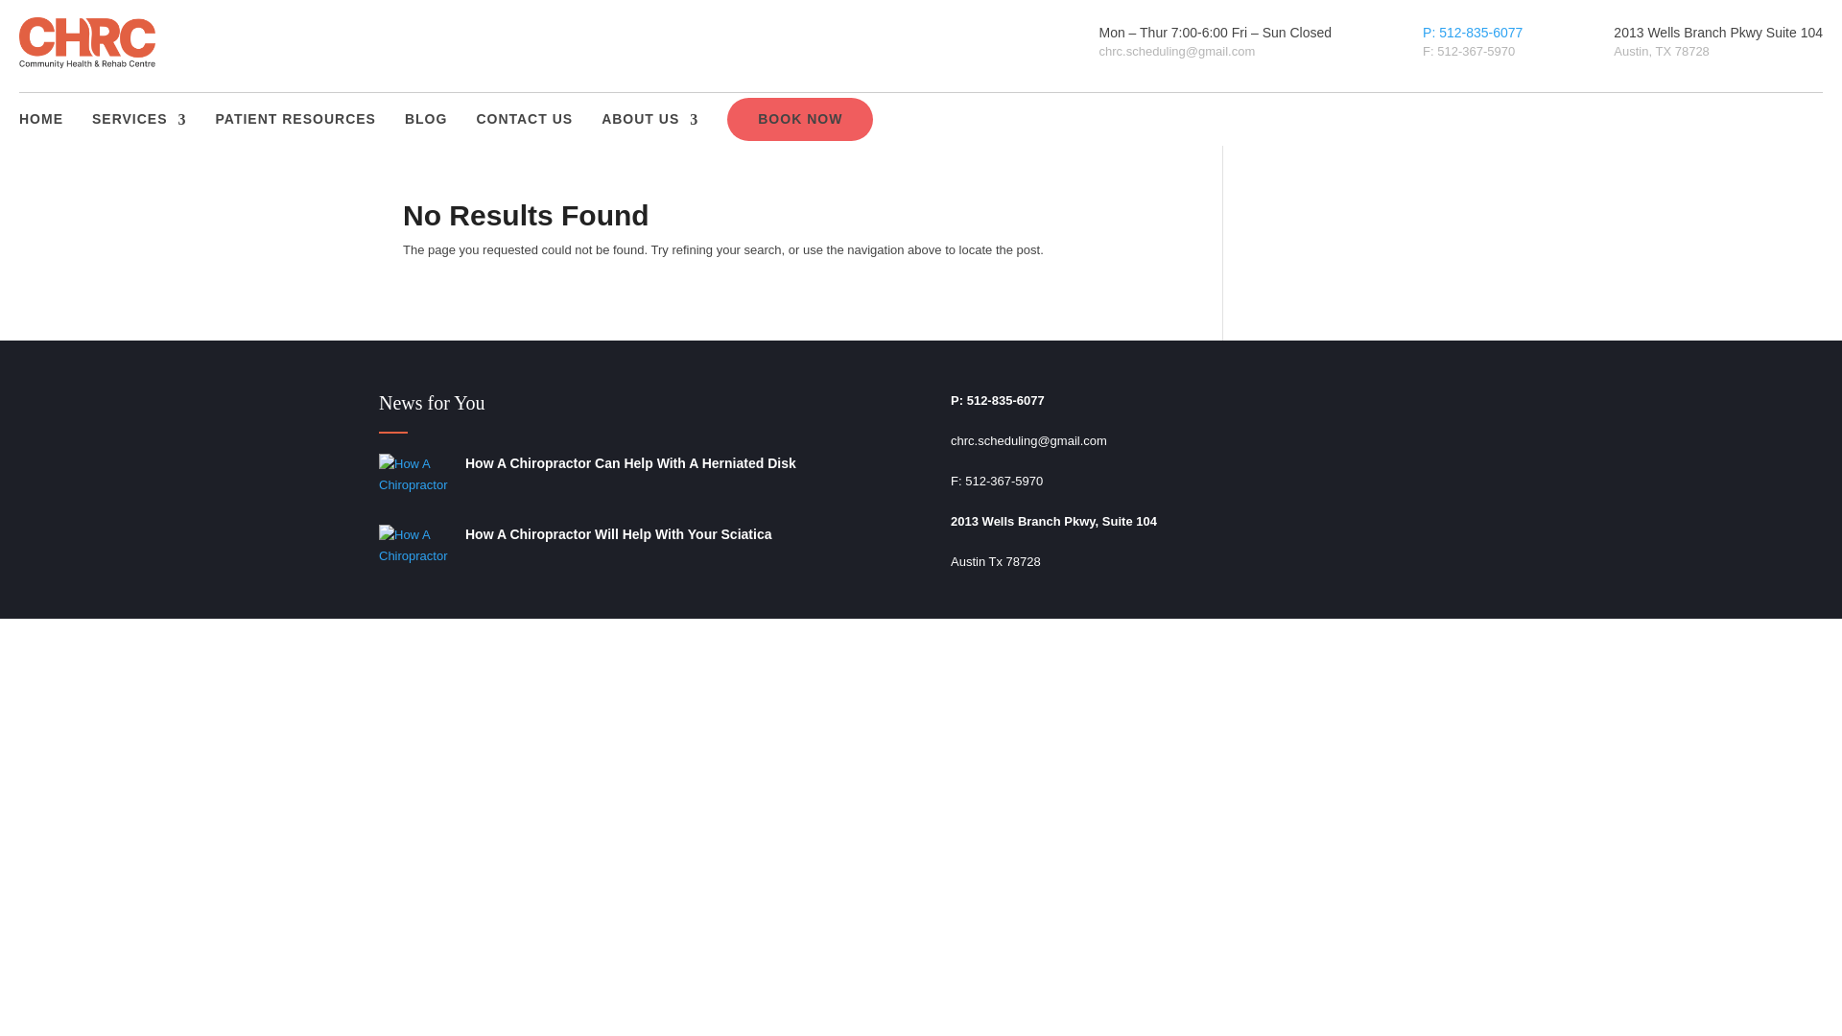 The image size is (1842, 1036). What do you see at coordinates (997, 401) in the screenshot?
I see `P: 512-835-6077` at bounding box center [997, 401].